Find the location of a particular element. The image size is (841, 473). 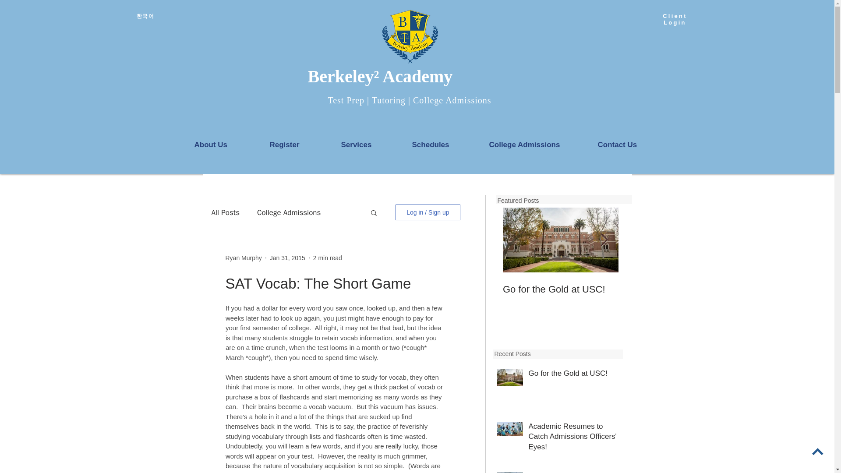

College Admissions is located at coordinates (537, 145).